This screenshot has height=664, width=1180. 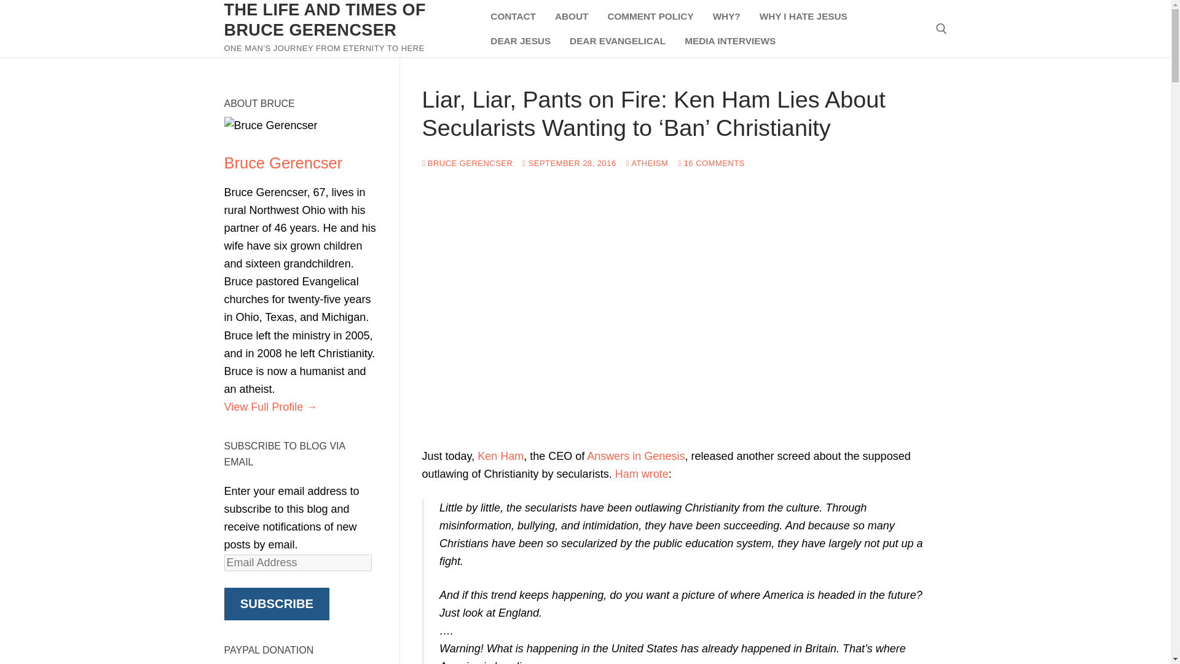 I want to click on DEAR JESUS, so click(x=520, y=41).